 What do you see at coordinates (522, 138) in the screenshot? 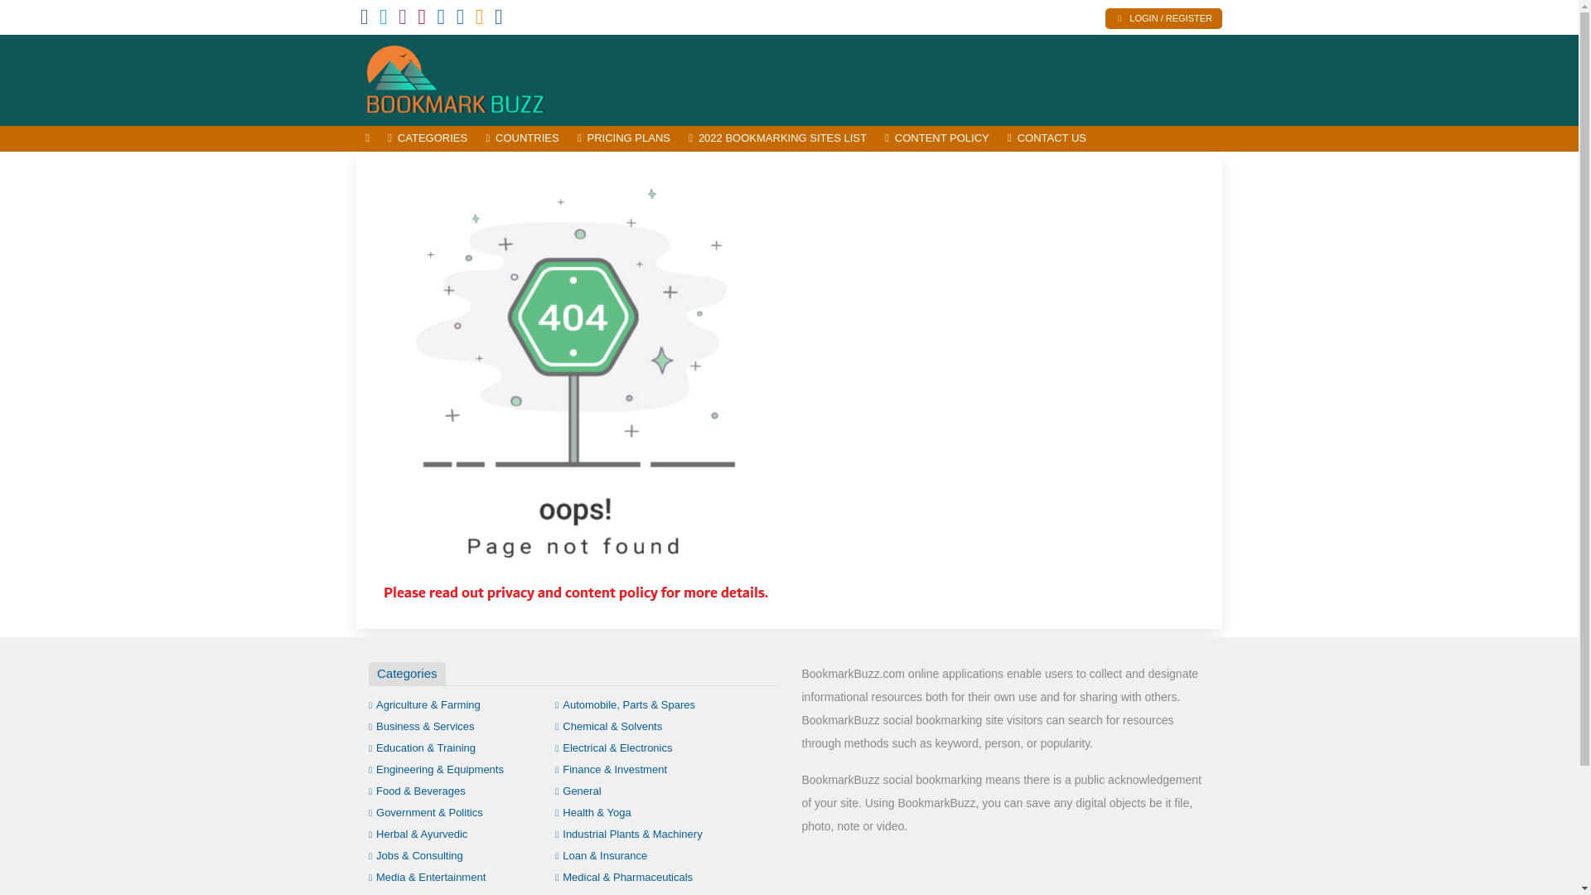
I see `COUNTRIES` at bounding box center [522, 138].